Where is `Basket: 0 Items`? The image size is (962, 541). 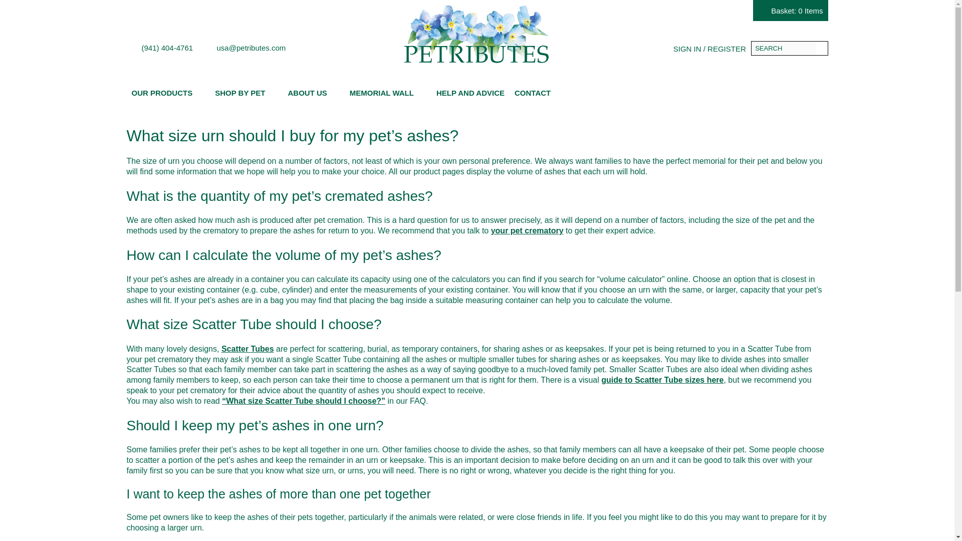 Basket: 0 Items is located at coordinates (790, 11).